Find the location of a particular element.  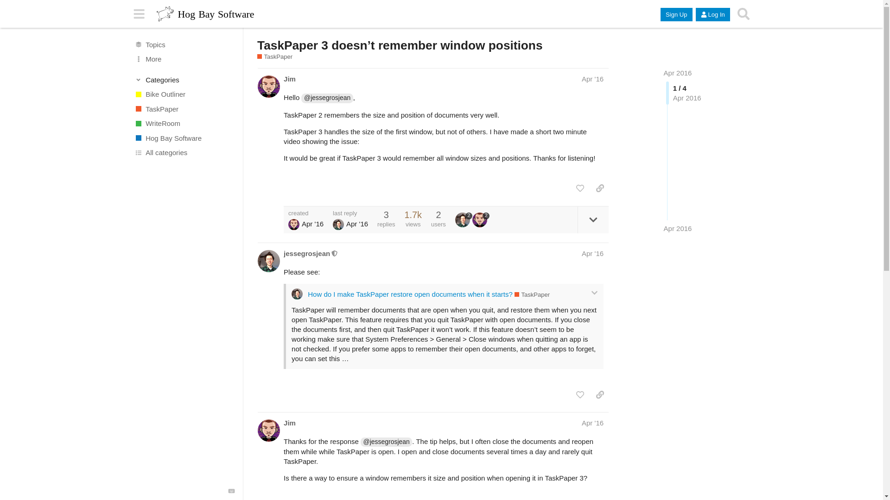

Simple list making. is located at coordinates (274, 56).